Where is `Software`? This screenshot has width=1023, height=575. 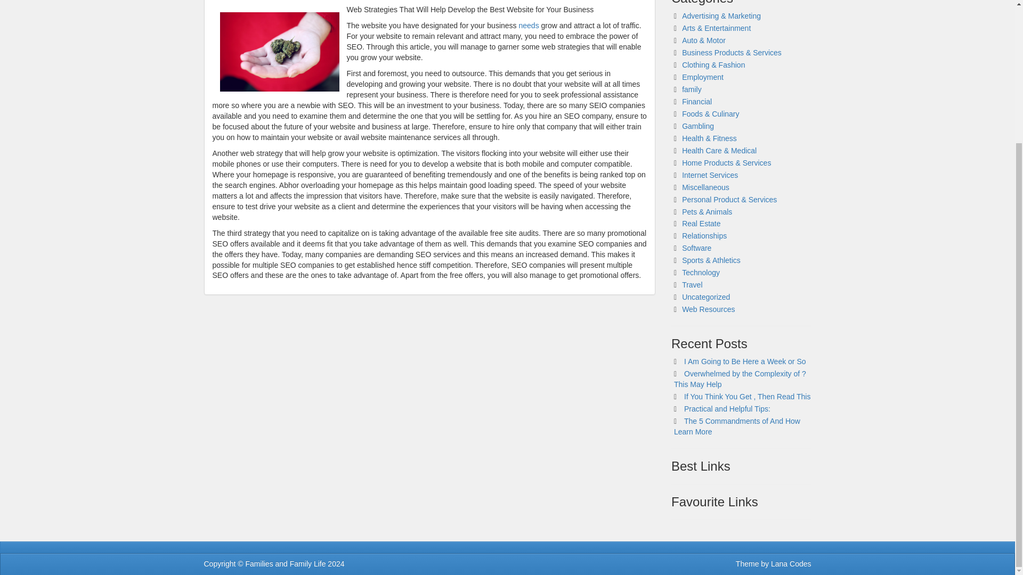 Software is located at coordinates (696, 248).